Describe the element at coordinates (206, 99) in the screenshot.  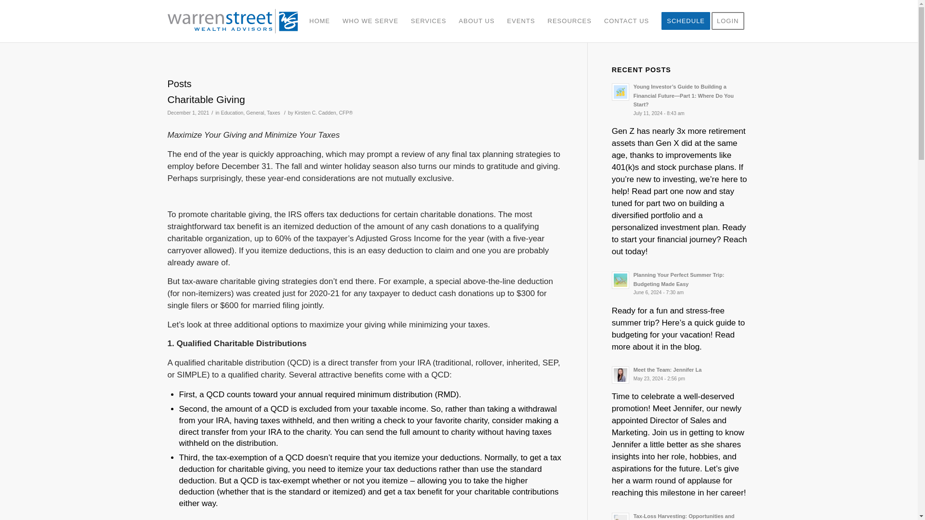
I see `EVENTS` at that location.